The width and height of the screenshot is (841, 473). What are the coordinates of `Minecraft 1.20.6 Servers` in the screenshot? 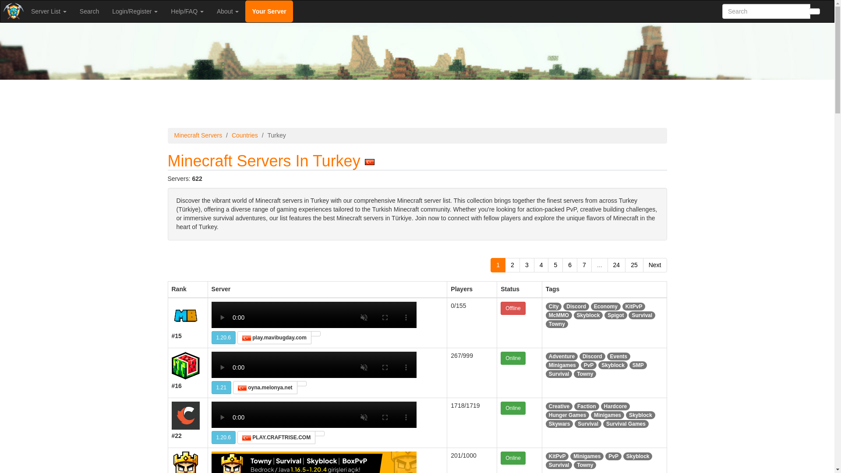 It's located at (223, 338).